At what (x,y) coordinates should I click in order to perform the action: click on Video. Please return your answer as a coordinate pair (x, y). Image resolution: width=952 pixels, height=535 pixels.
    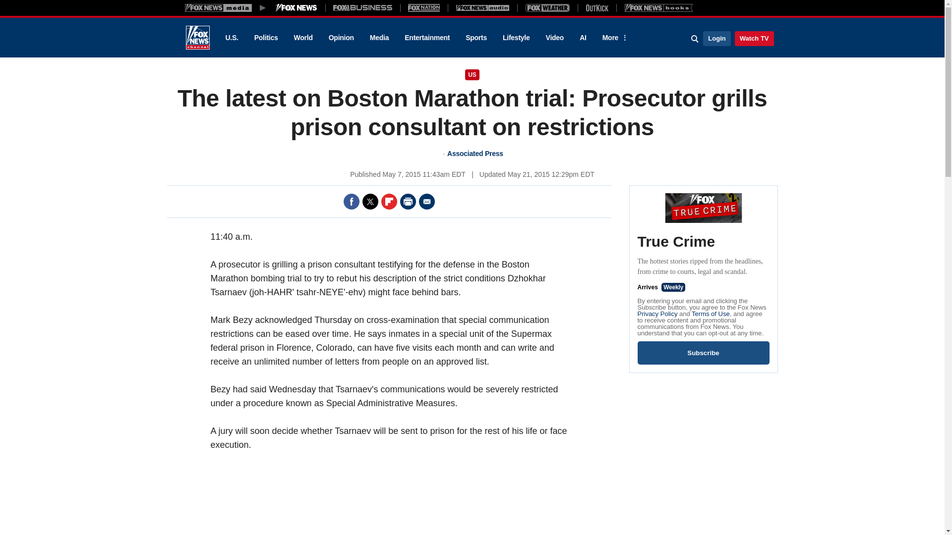
    Looking at the image, I should click on (554, 38).